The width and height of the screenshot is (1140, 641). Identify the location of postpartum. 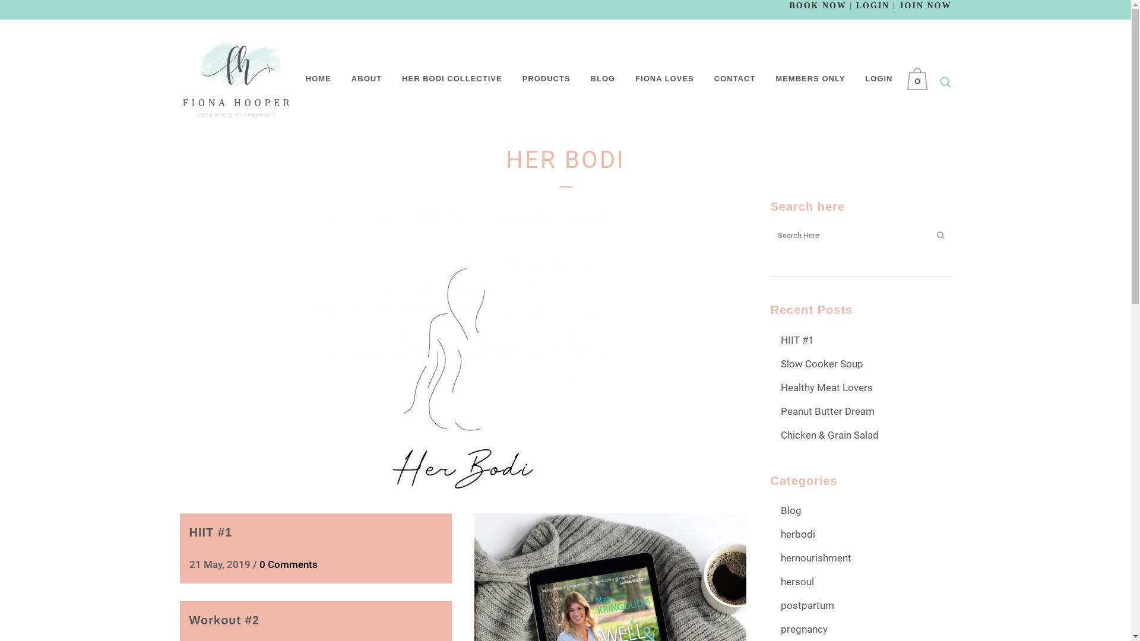
(807, 605).